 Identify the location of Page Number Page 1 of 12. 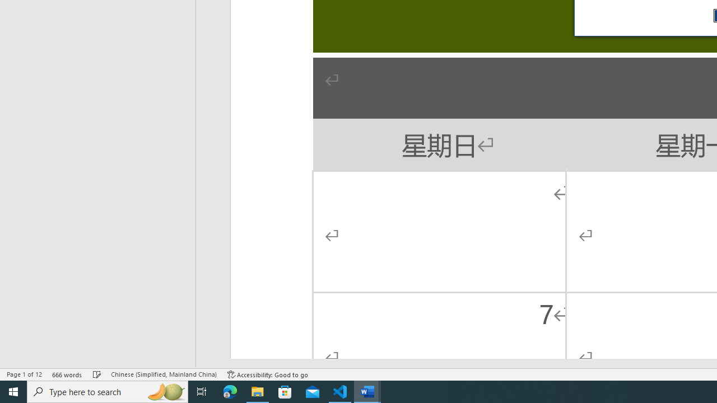
(24, 374).